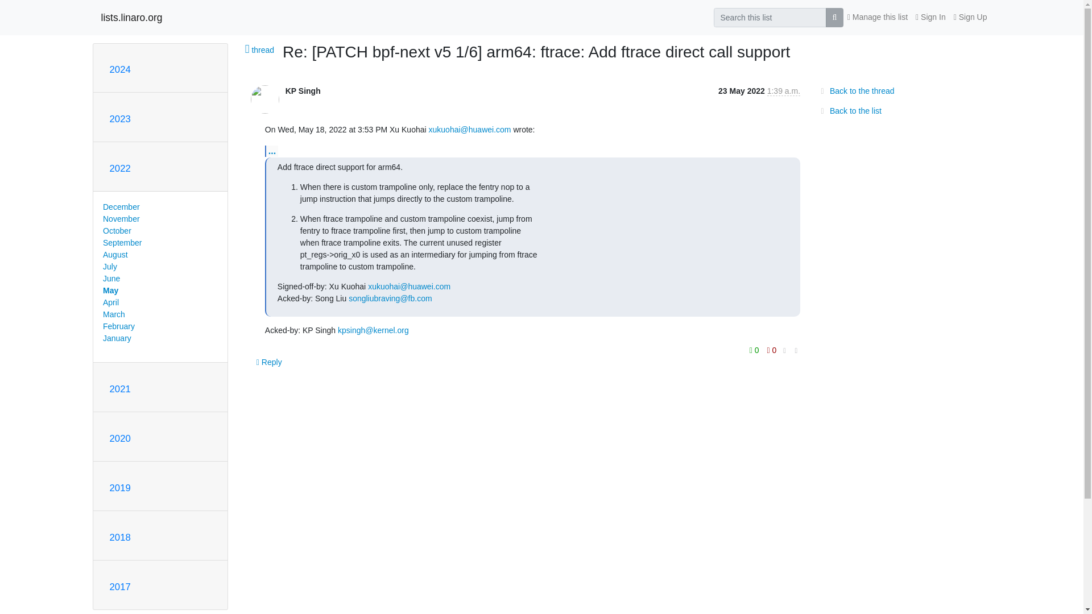 The image size is (1092, 614). Describe the element at coordinates (121, 207) in the screenshot. I see `December` at that location.